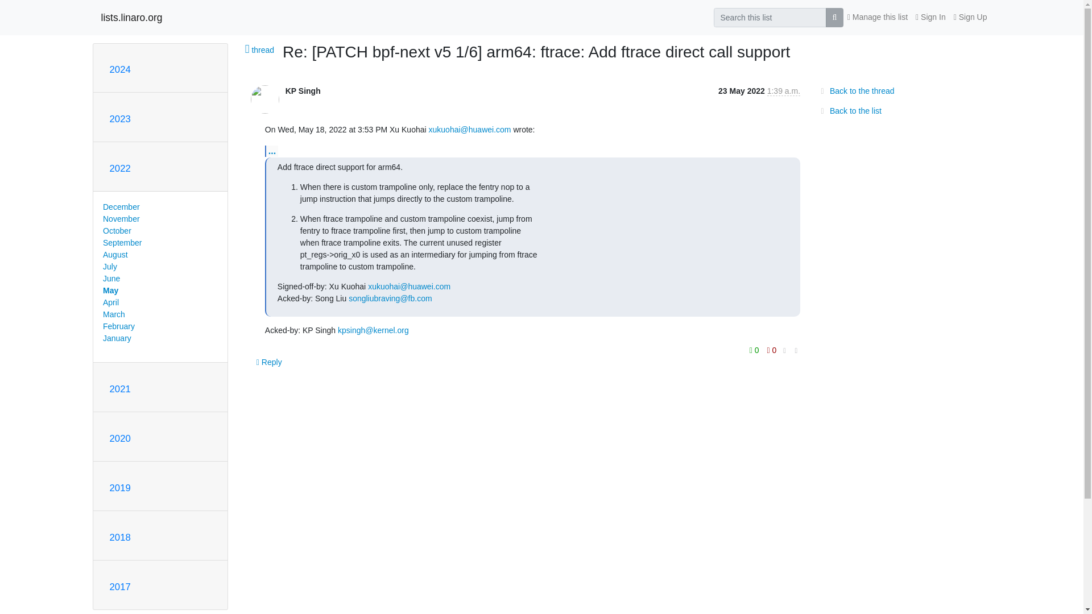 The image size is (1092, 614). Describe the element at coordinates (121, 207) in the screenshot. I see `December` at that location.